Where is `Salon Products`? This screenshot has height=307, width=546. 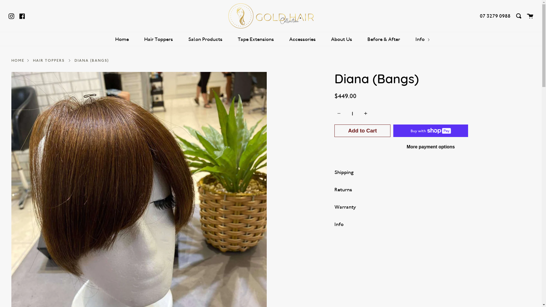
Salon Products is located at coordinates (205, 39).